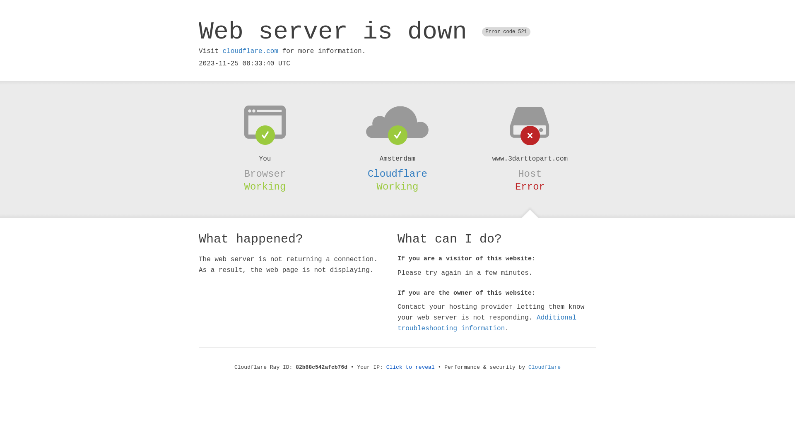  I want to click on Cloudflare, so click(397, 174).